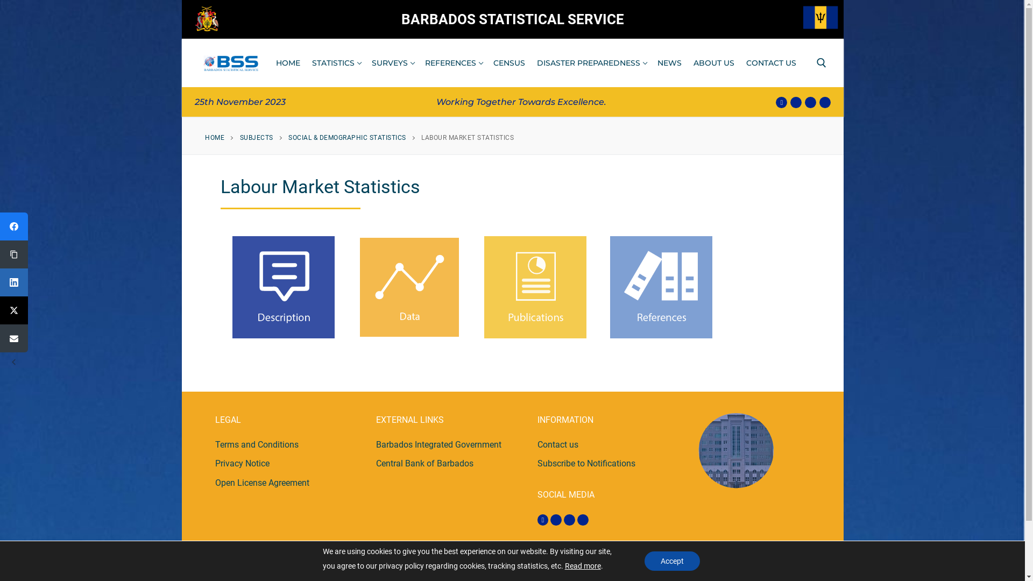  I want to click on Privacy Notice, so click(242, 464).